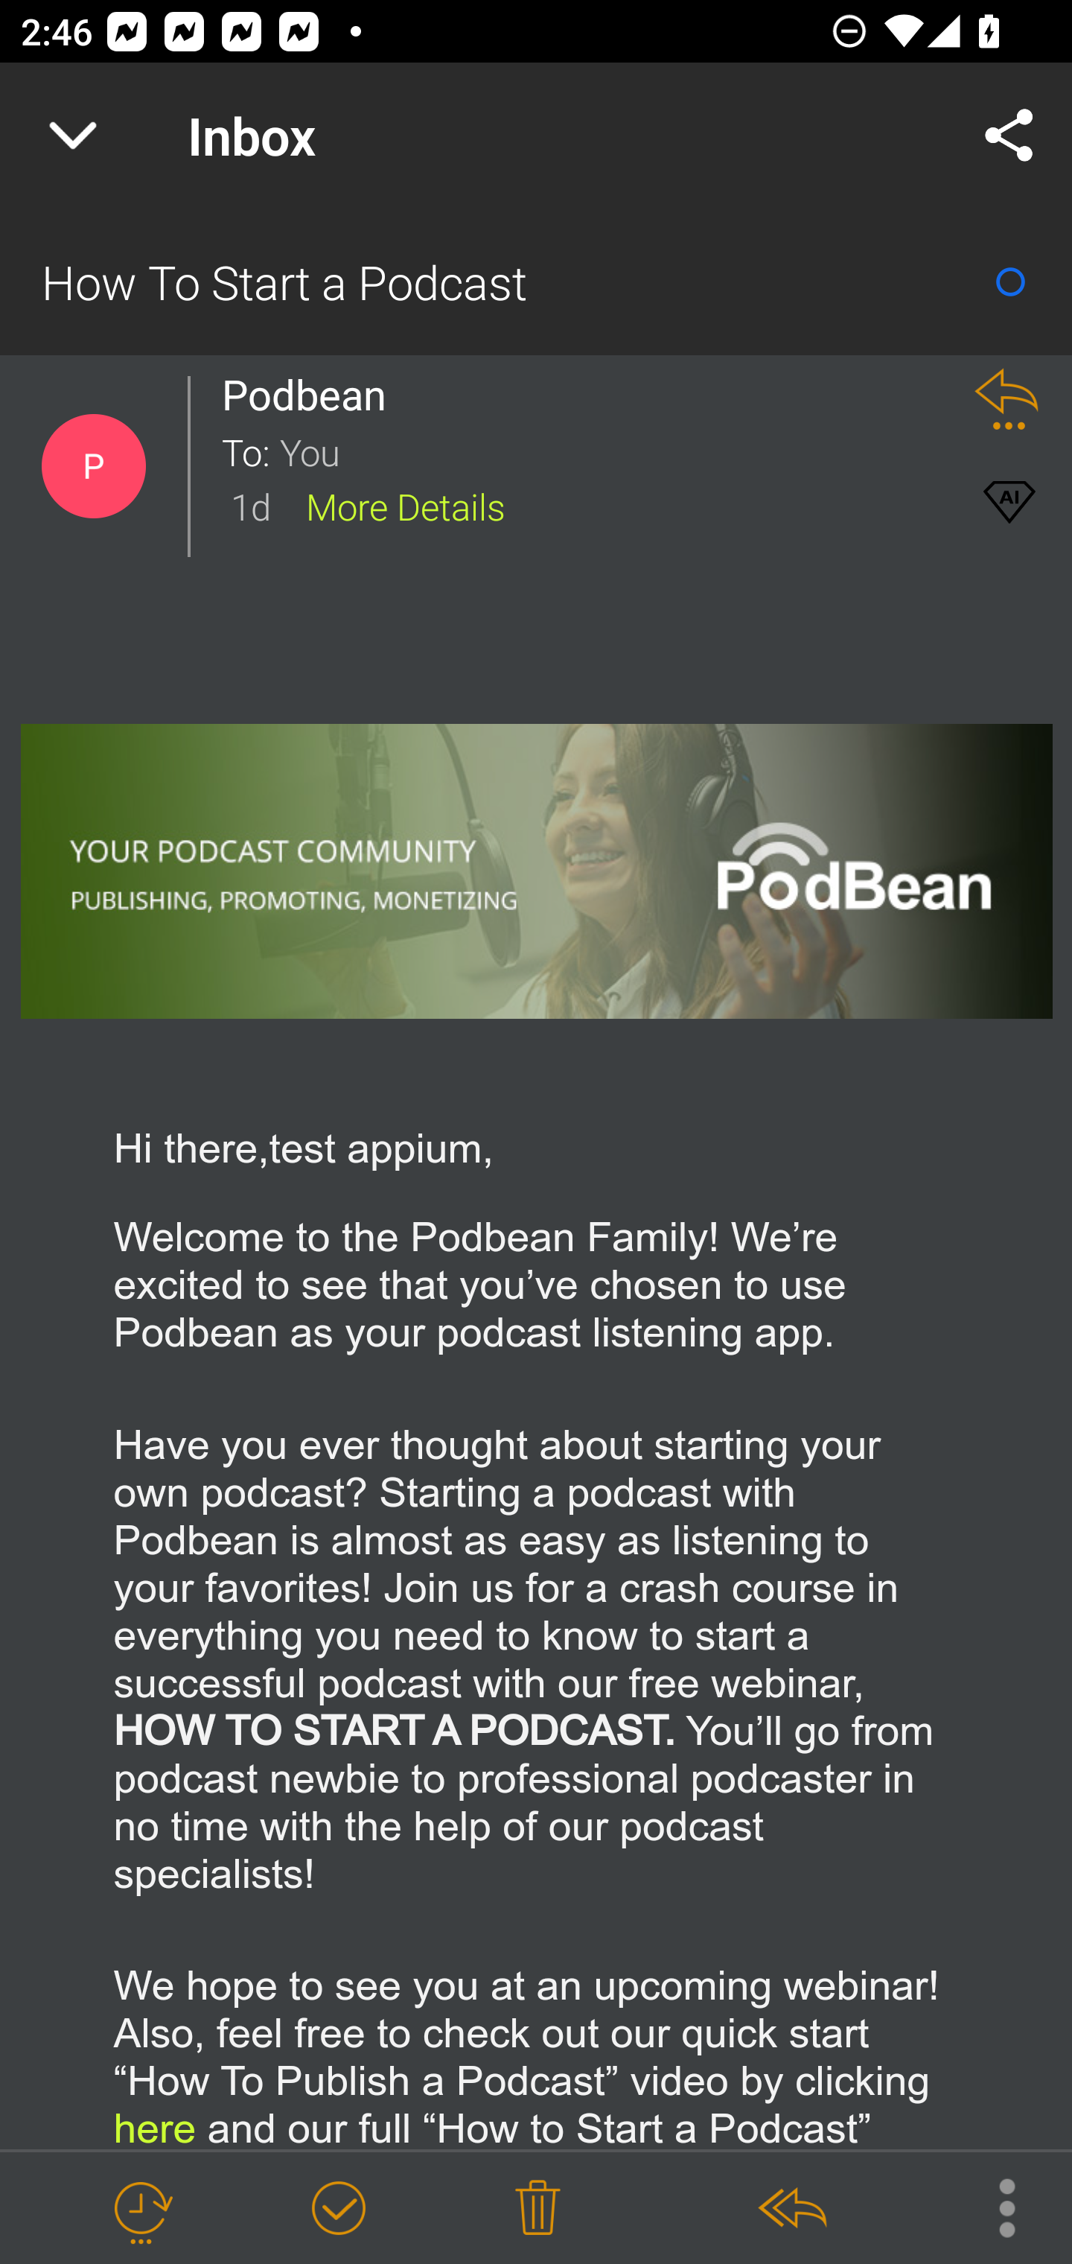  I want to click on Mark as Read, so click(1010, 282).